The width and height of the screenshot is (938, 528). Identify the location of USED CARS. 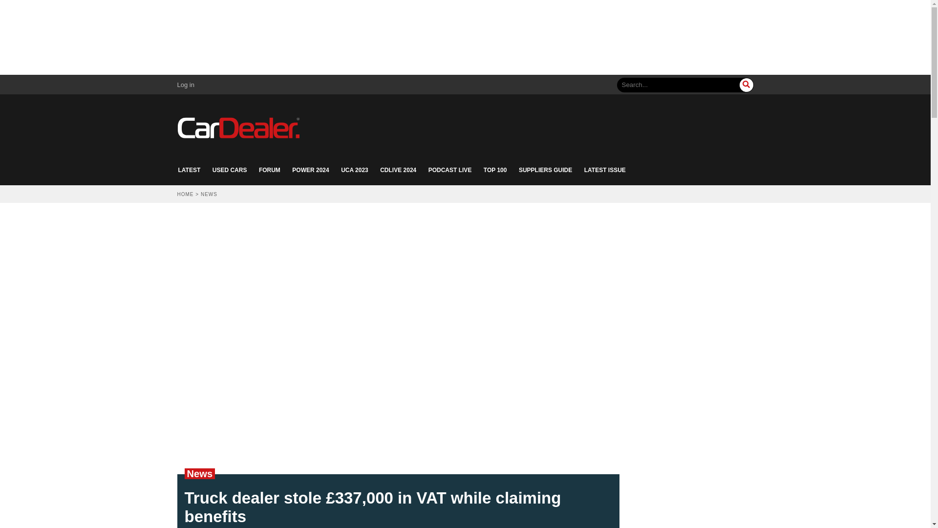
(230, 170).